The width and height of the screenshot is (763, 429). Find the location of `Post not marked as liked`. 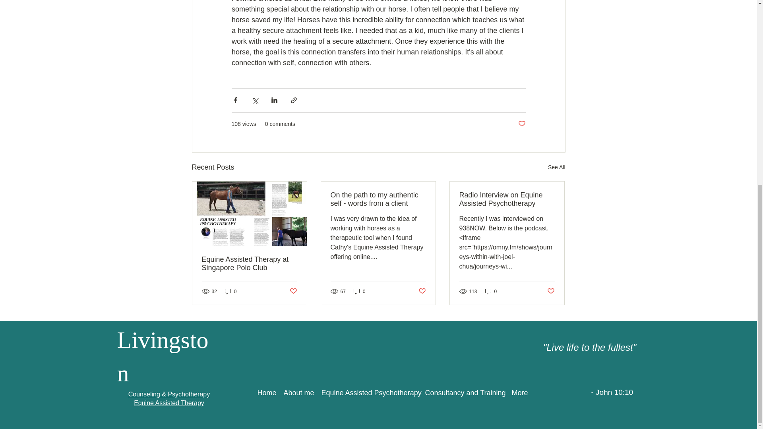

Post not marked as liked is located at coordinates (422, 291).